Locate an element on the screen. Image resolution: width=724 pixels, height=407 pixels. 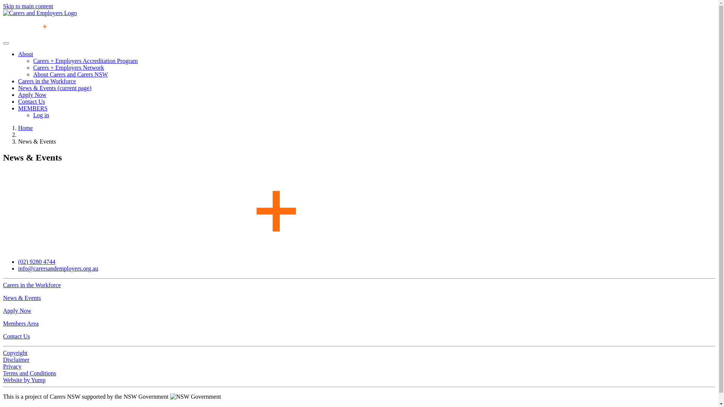
MEMBERS is located at coordinates (33, 109).